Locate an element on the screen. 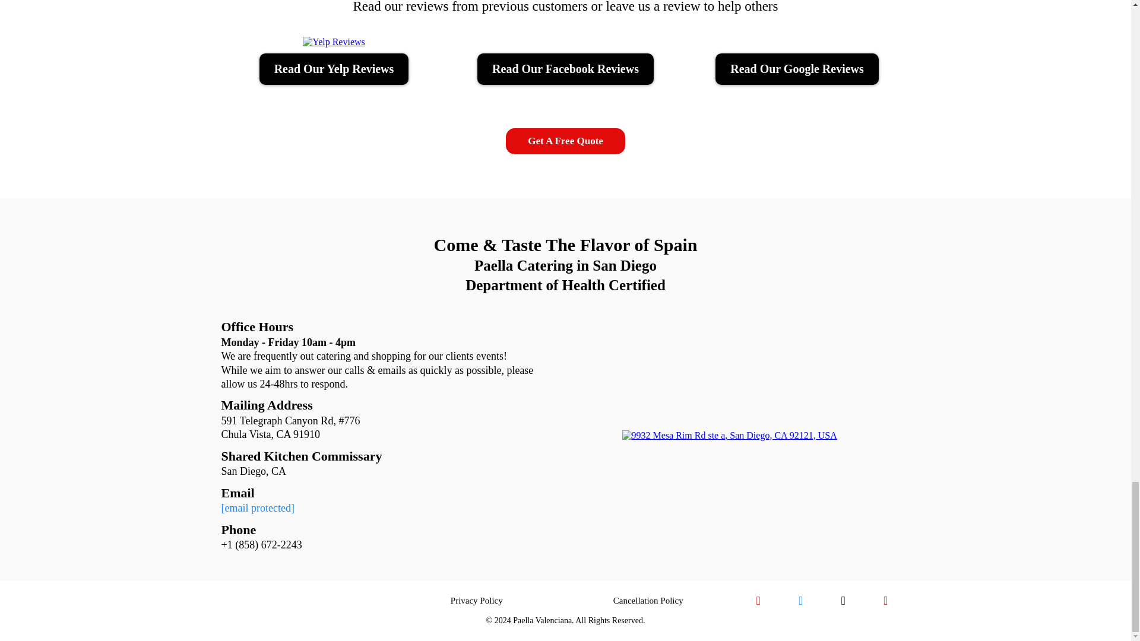 The image size is (1140, 641). Privacy Policy is located at coordinates (476, 601).